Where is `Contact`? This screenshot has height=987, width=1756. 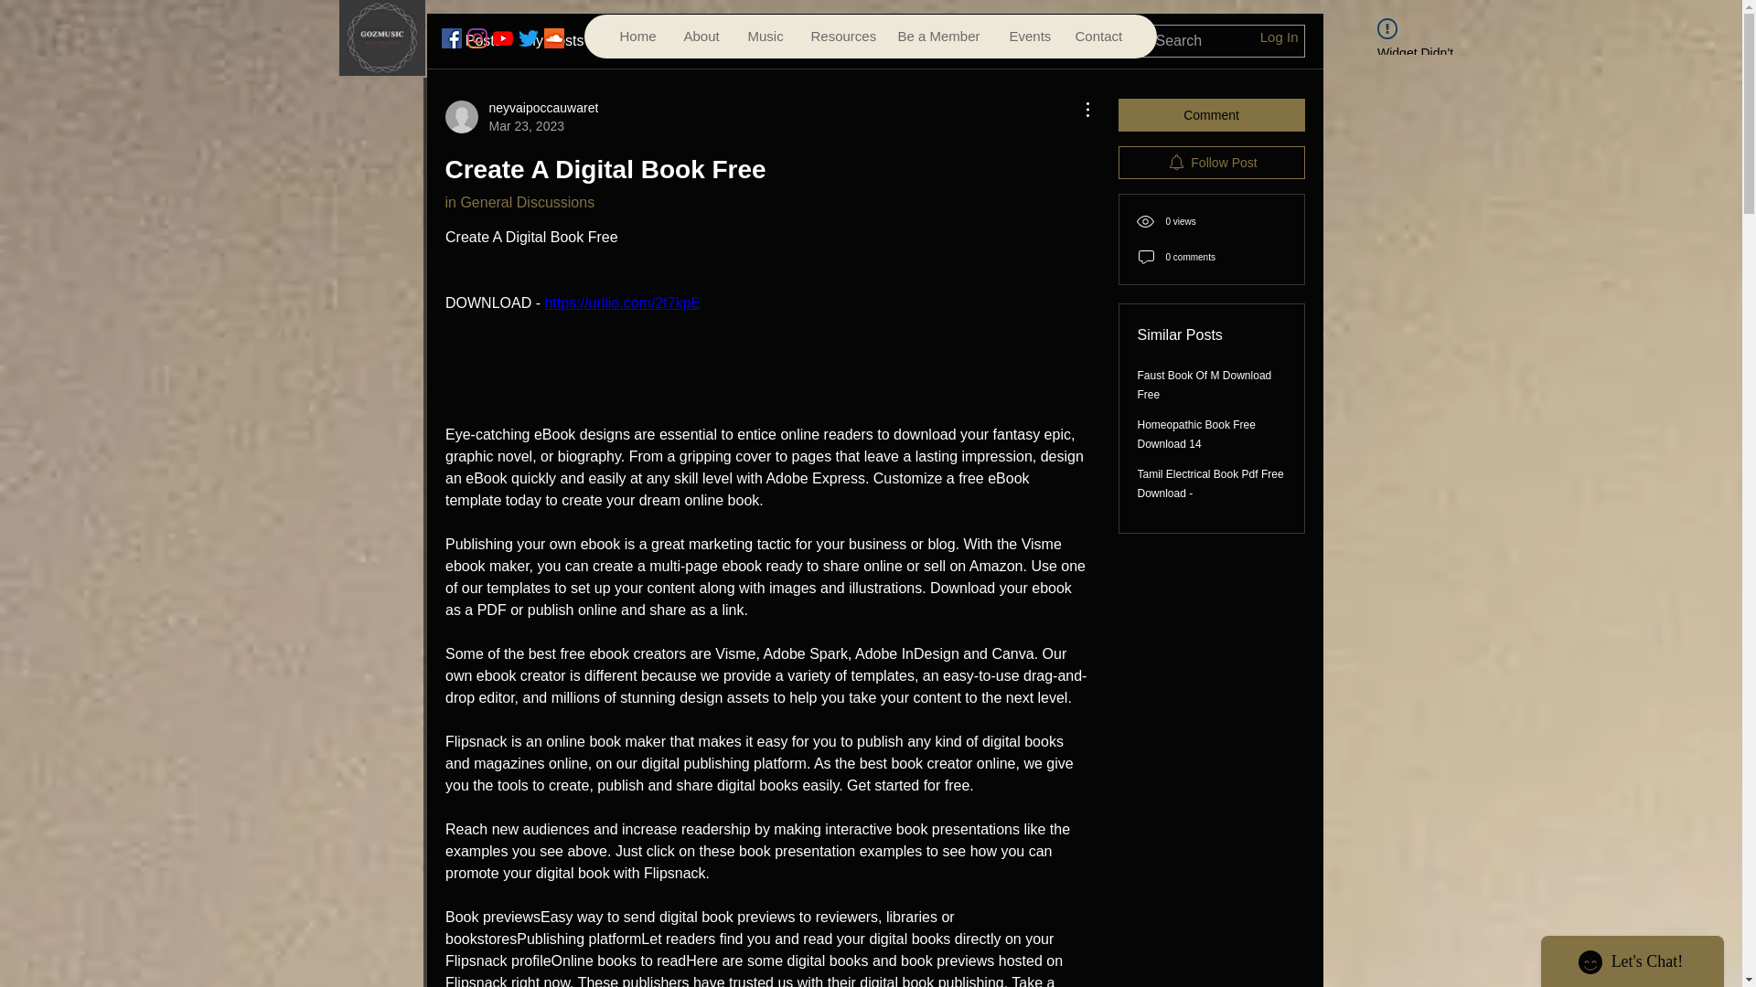 Contact is located at coordinates (1097, 37).